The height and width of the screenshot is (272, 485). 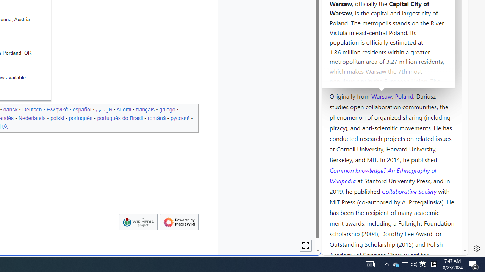 What do you see at coordinates (179, 222) in the screenshot?
I see `Powered by MediaWiki` at bounding box center [179, 222].